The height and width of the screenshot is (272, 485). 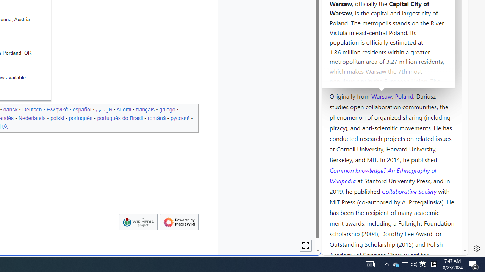 What do you see at coordinates (179, 222) in the screenshot?
I see `Powered by MediaWiki` at bounding box center [179, 222].